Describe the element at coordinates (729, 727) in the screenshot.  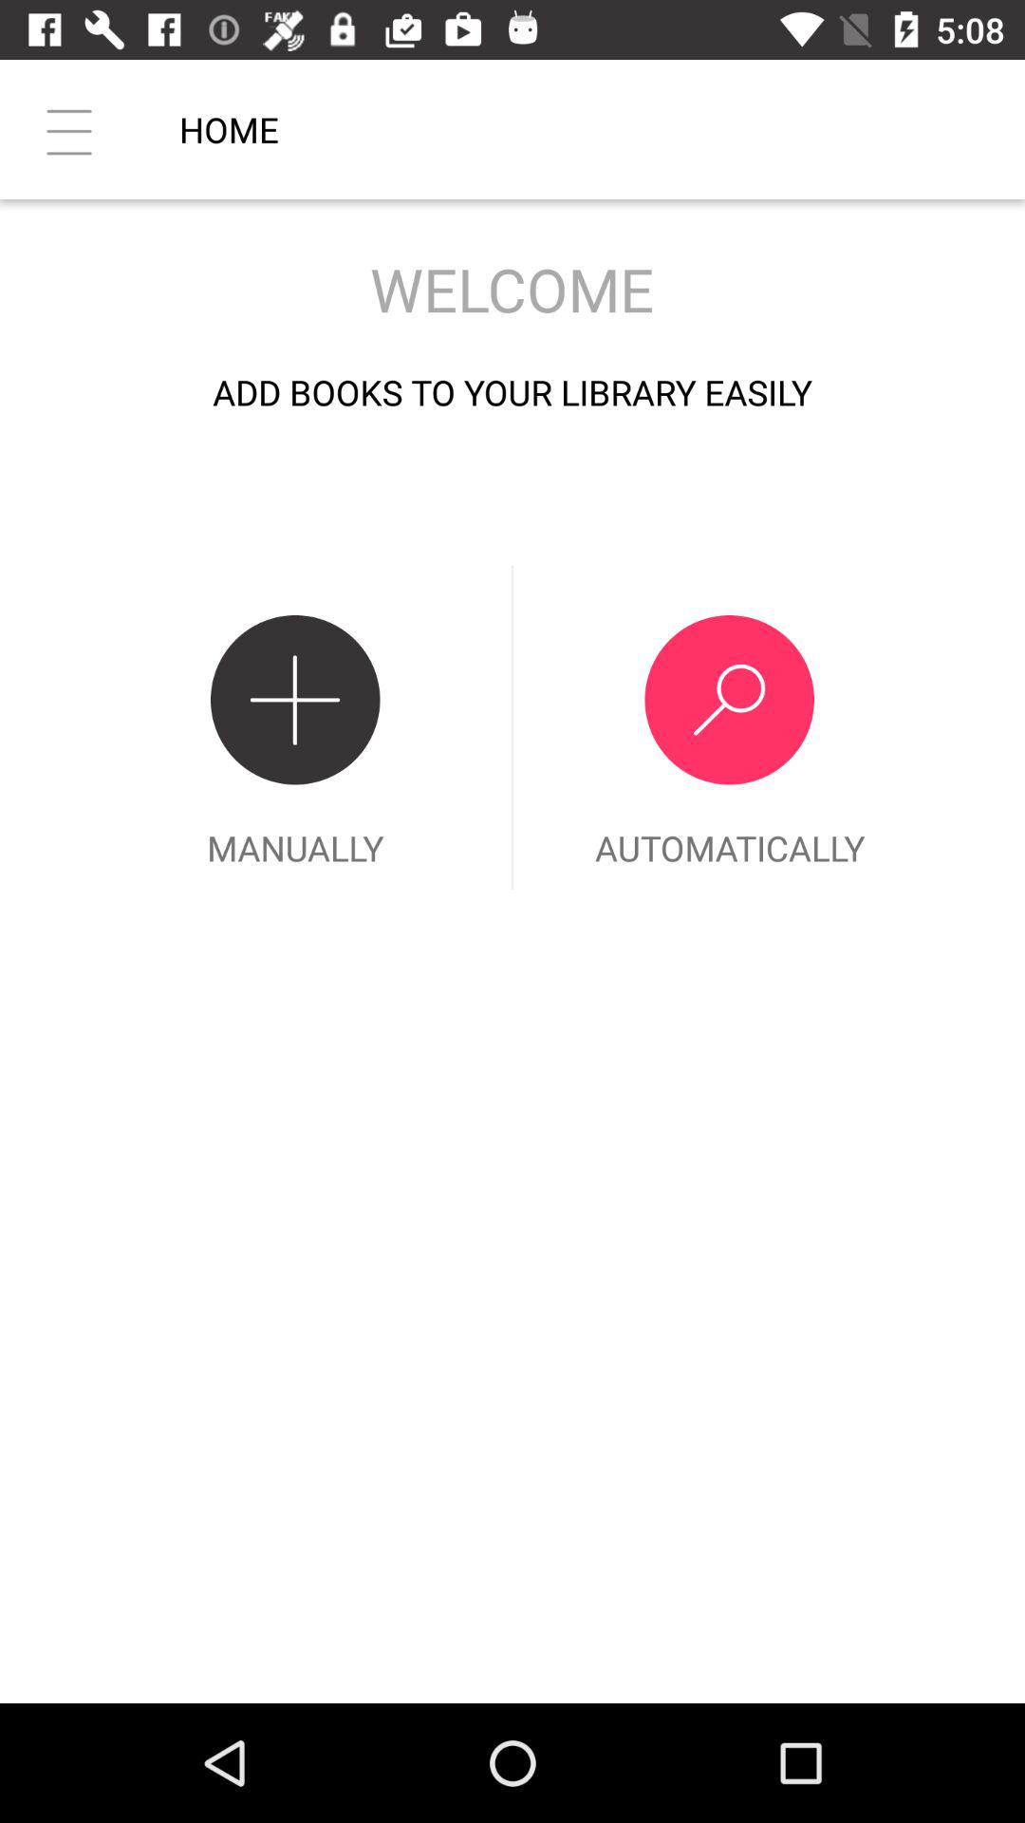
I see `launch the icon on the right` at that location.